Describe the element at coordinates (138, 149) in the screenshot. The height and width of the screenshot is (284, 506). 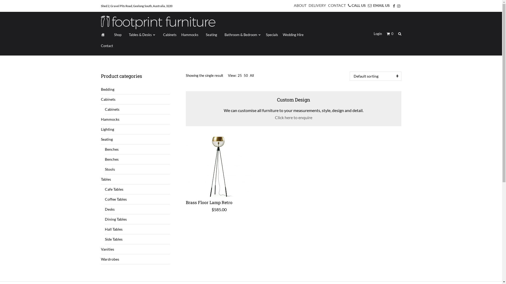
I see `Benches` at that location.